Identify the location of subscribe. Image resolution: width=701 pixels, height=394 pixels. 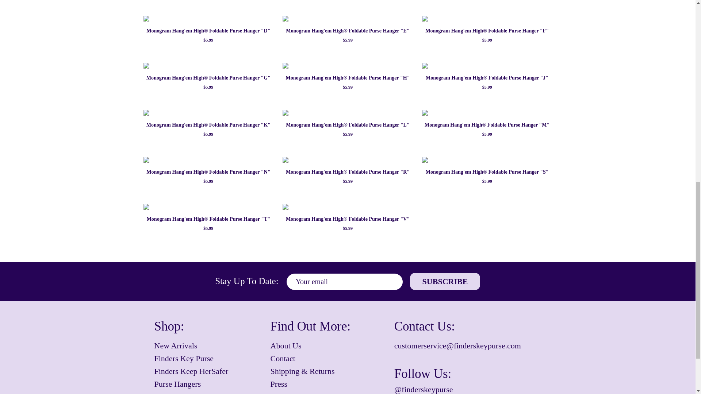
(445, 281).